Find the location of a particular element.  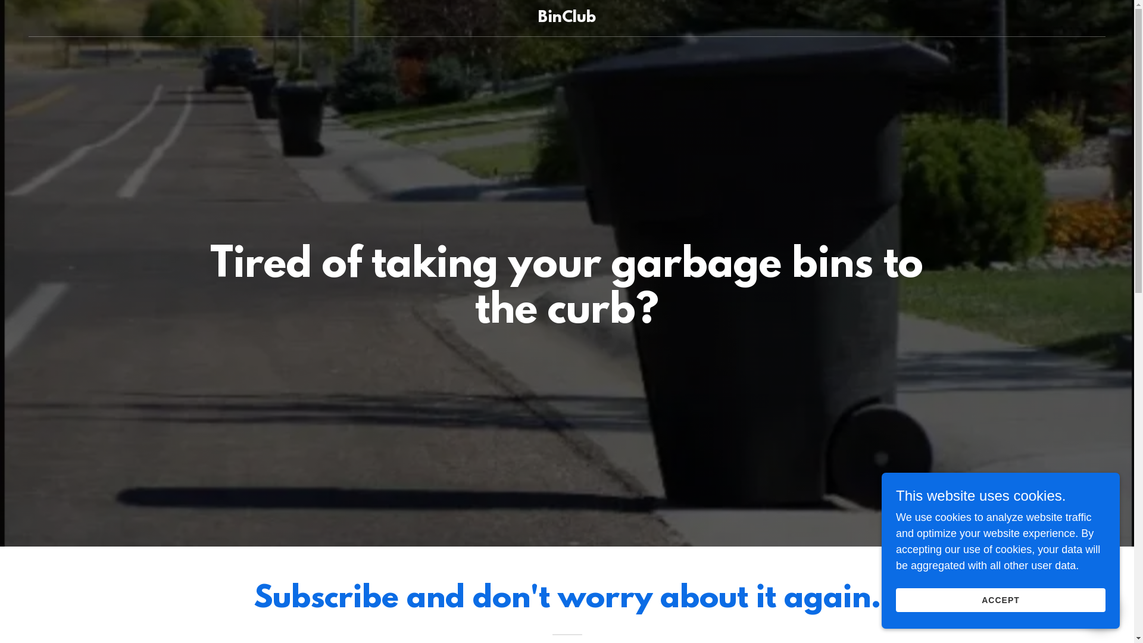

ACCEPT is located at coordinates (1001, 600).